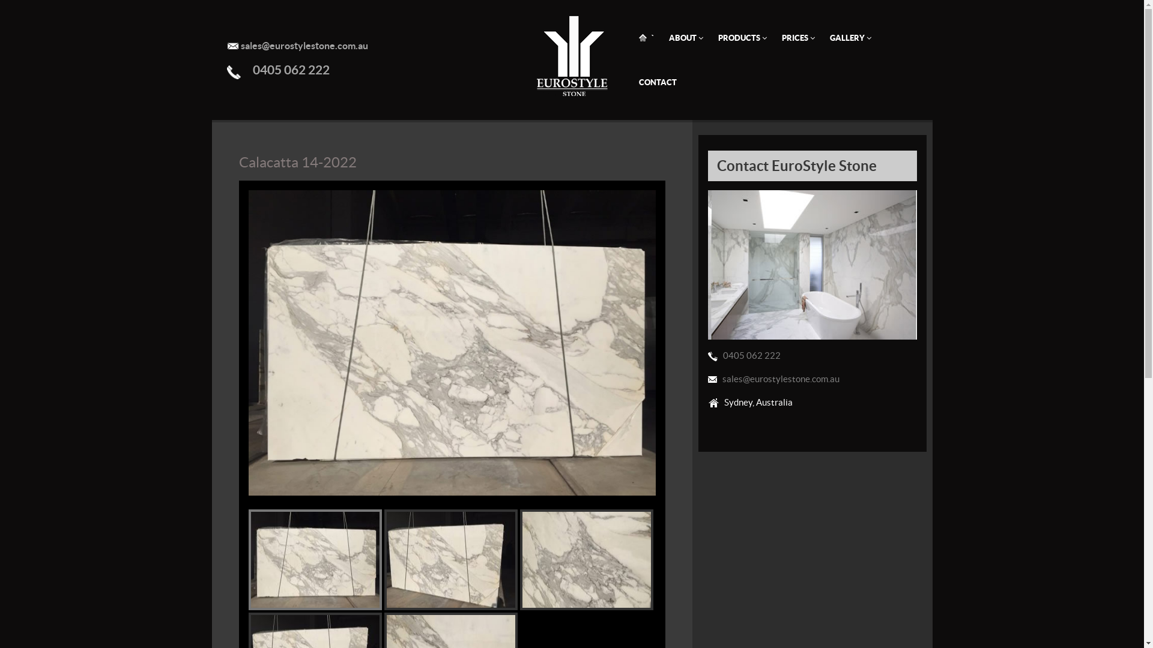 The image size is (1153, 648). What do you see at coordinates (686, 38) in the screenshot?
I see `ABOUT` at bounding box center [686, 38].